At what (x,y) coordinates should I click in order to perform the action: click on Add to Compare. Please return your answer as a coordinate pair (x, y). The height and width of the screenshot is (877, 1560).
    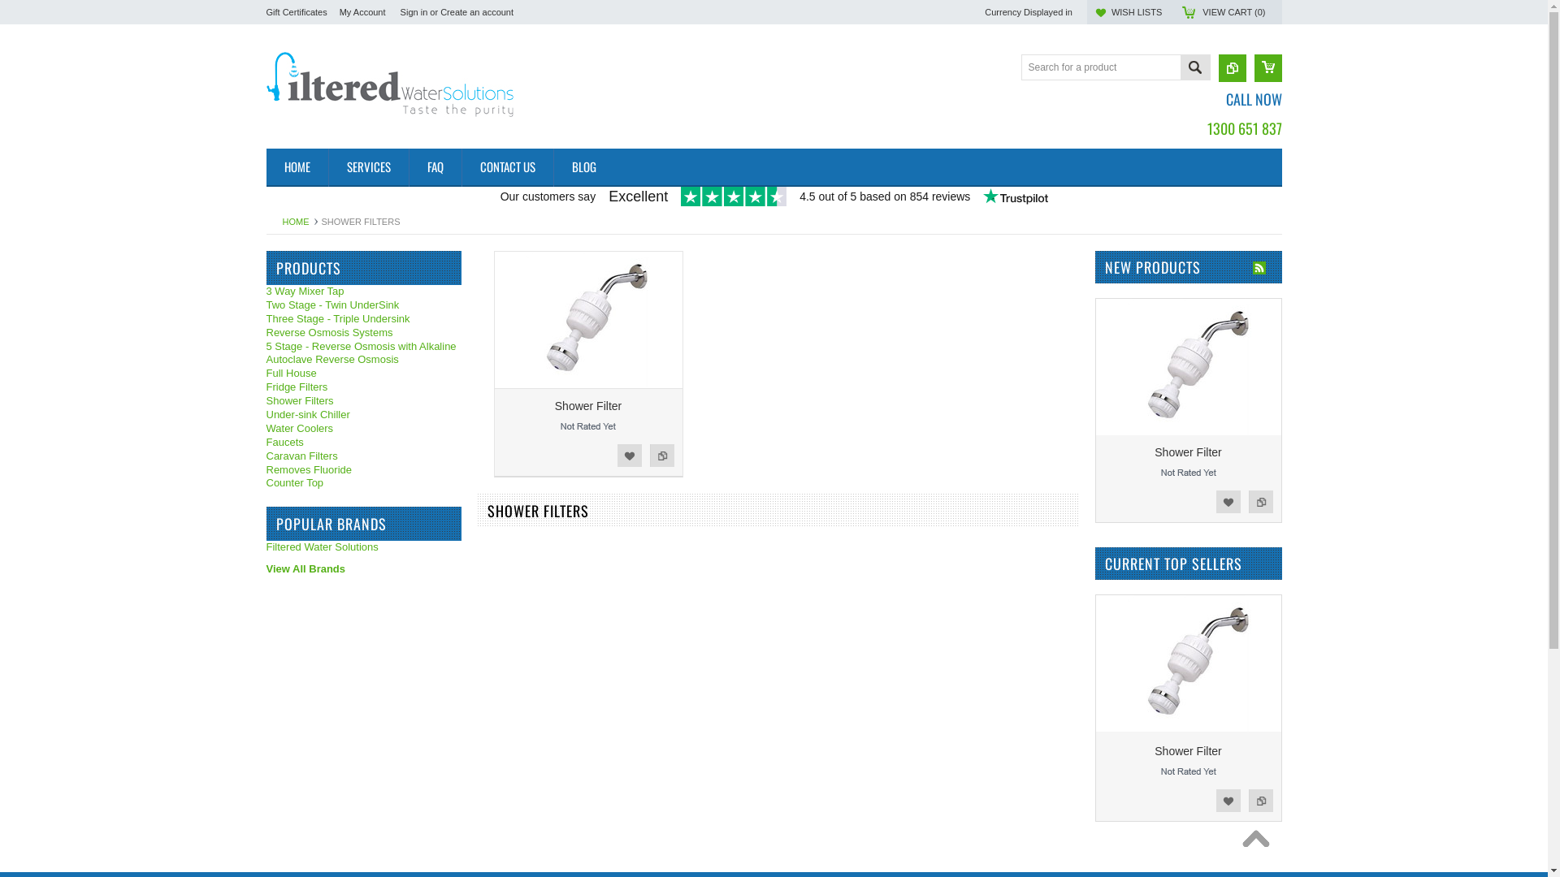
    Looking at the image, I should click on (662, 456).